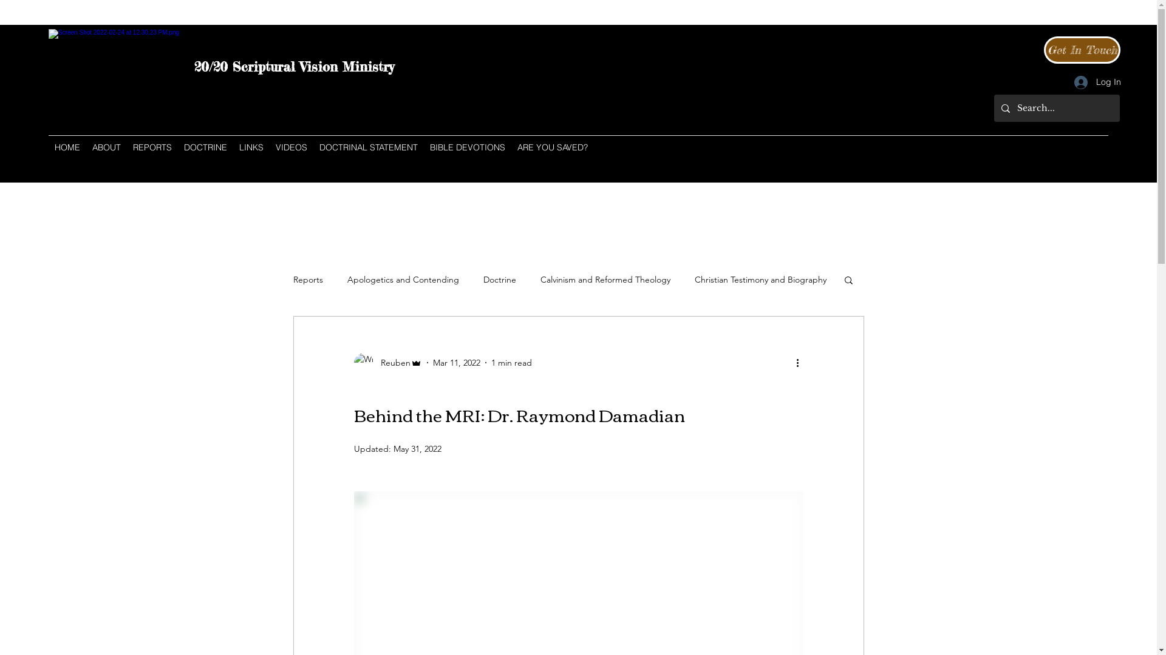 The image size is (1166, 655). Describe the element at coordinates (369, 147) in the screenshot. I see `DOCTRINAL STATEMENT` at that location.